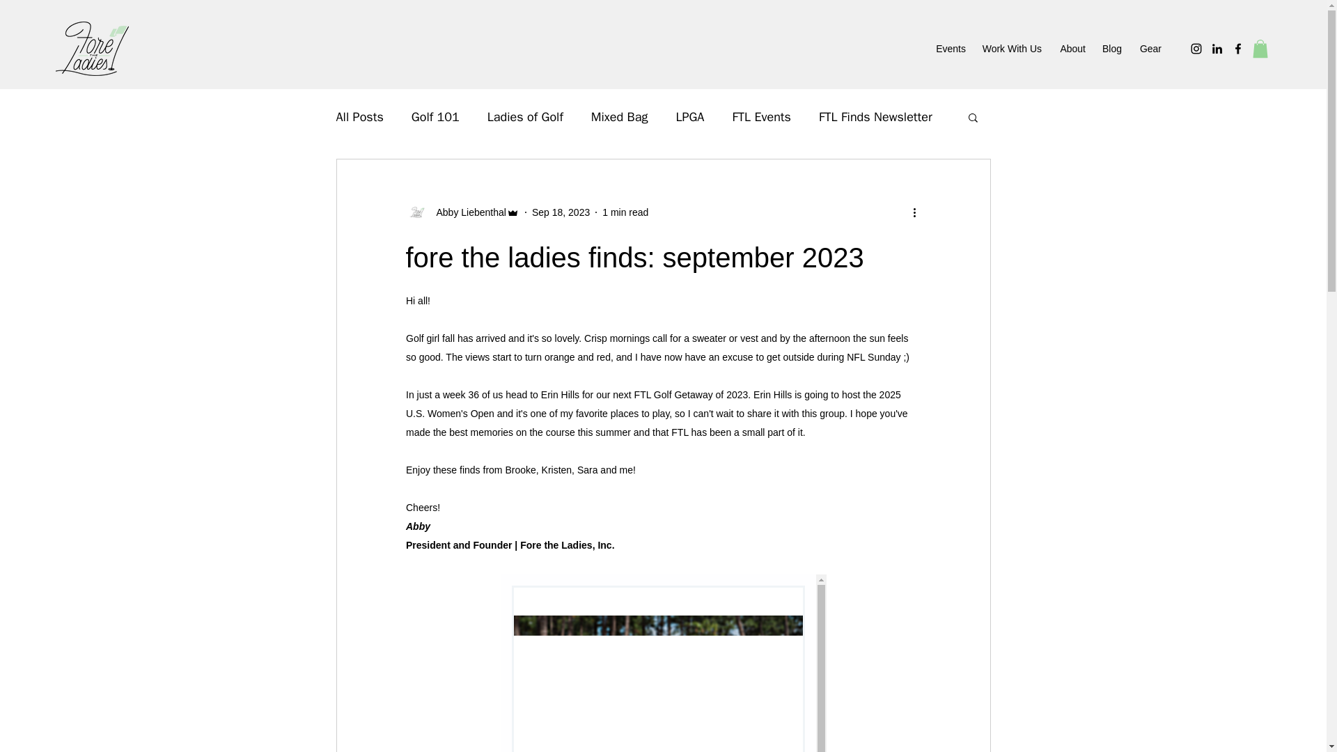 This screenshot has height=752, width=1337. I want to click on Golf 101, so click(436, 117).